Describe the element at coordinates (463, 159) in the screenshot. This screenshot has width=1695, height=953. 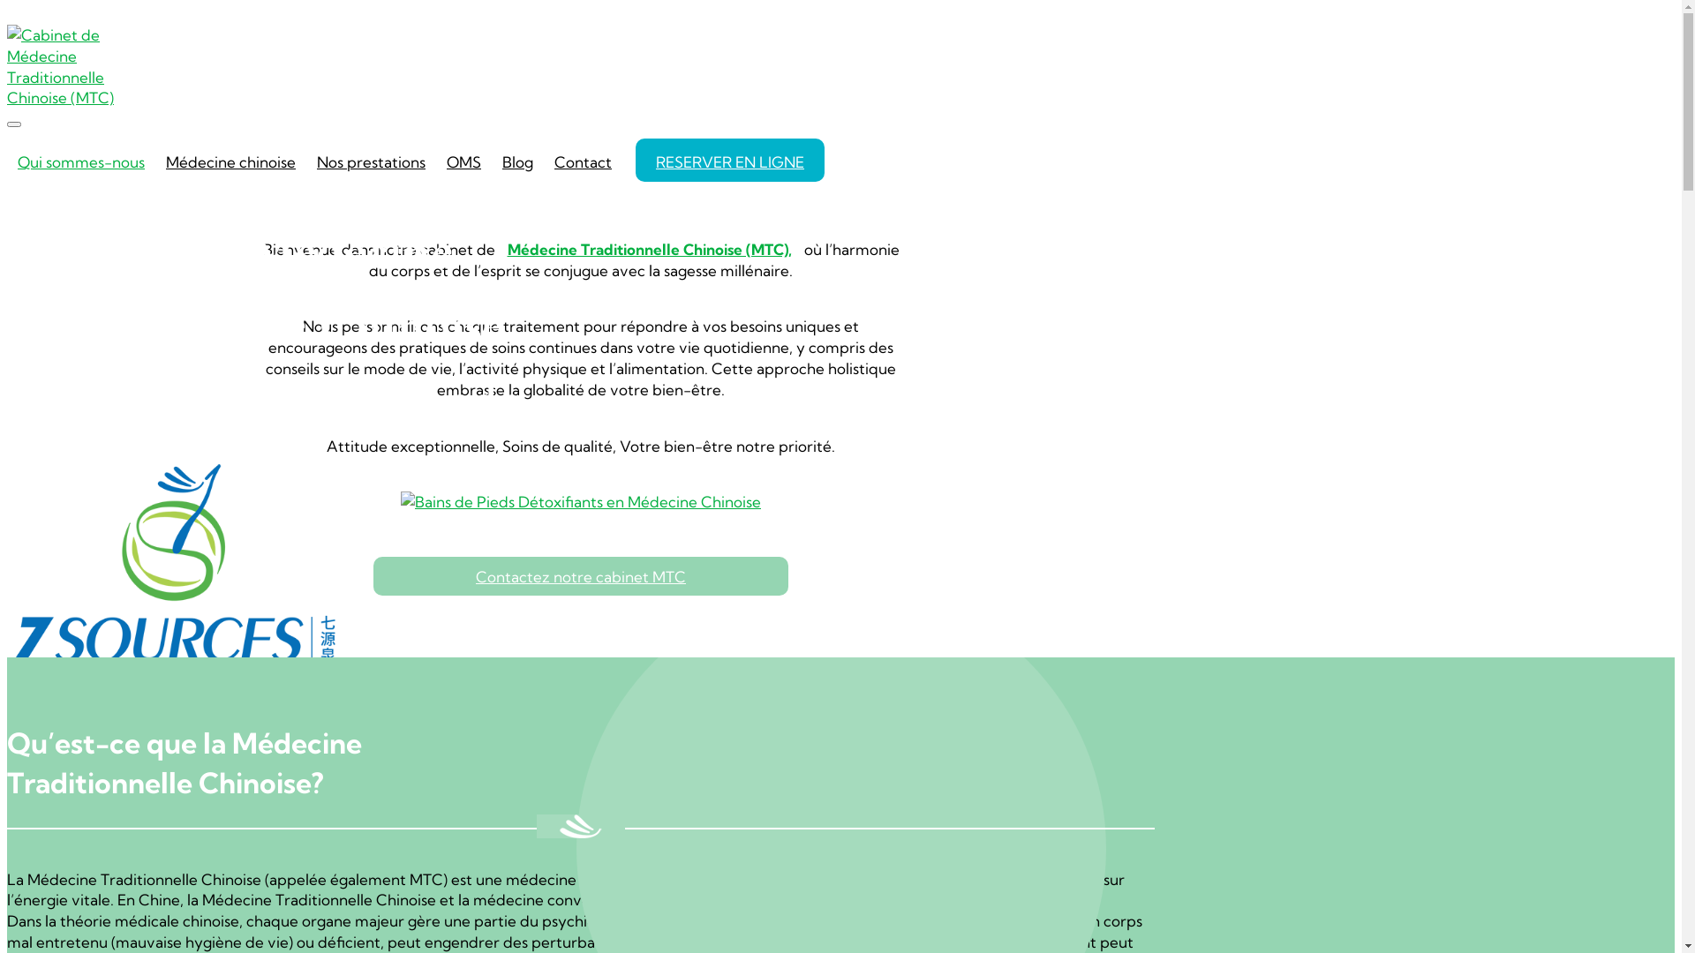
I see `OMS` at that location.